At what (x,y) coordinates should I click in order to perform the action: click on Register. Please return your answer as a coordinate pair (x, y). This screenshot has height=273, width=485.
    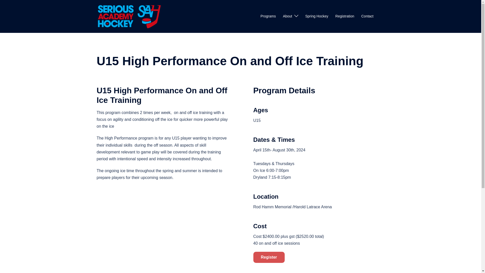
    Looking at the image, I should click on (269, 257).